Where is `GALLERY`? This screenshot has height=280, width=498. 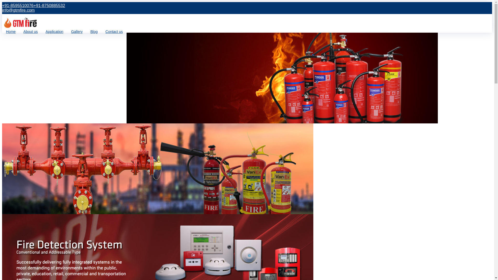 GALLERY is located at coordinates (5, 36).